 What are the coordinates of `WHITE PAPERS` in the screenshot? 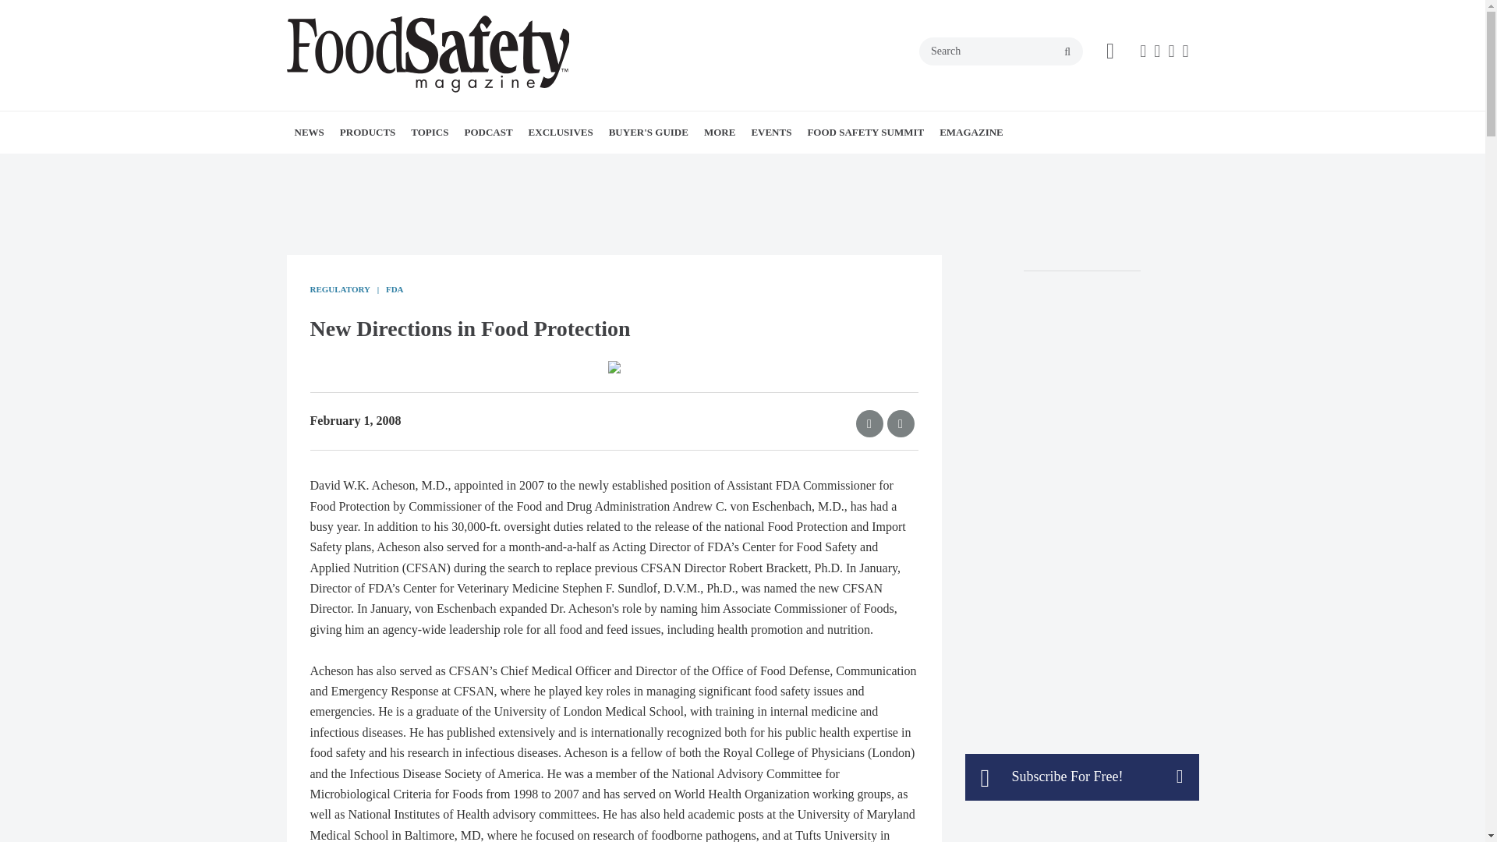 It's located at (391, 166).